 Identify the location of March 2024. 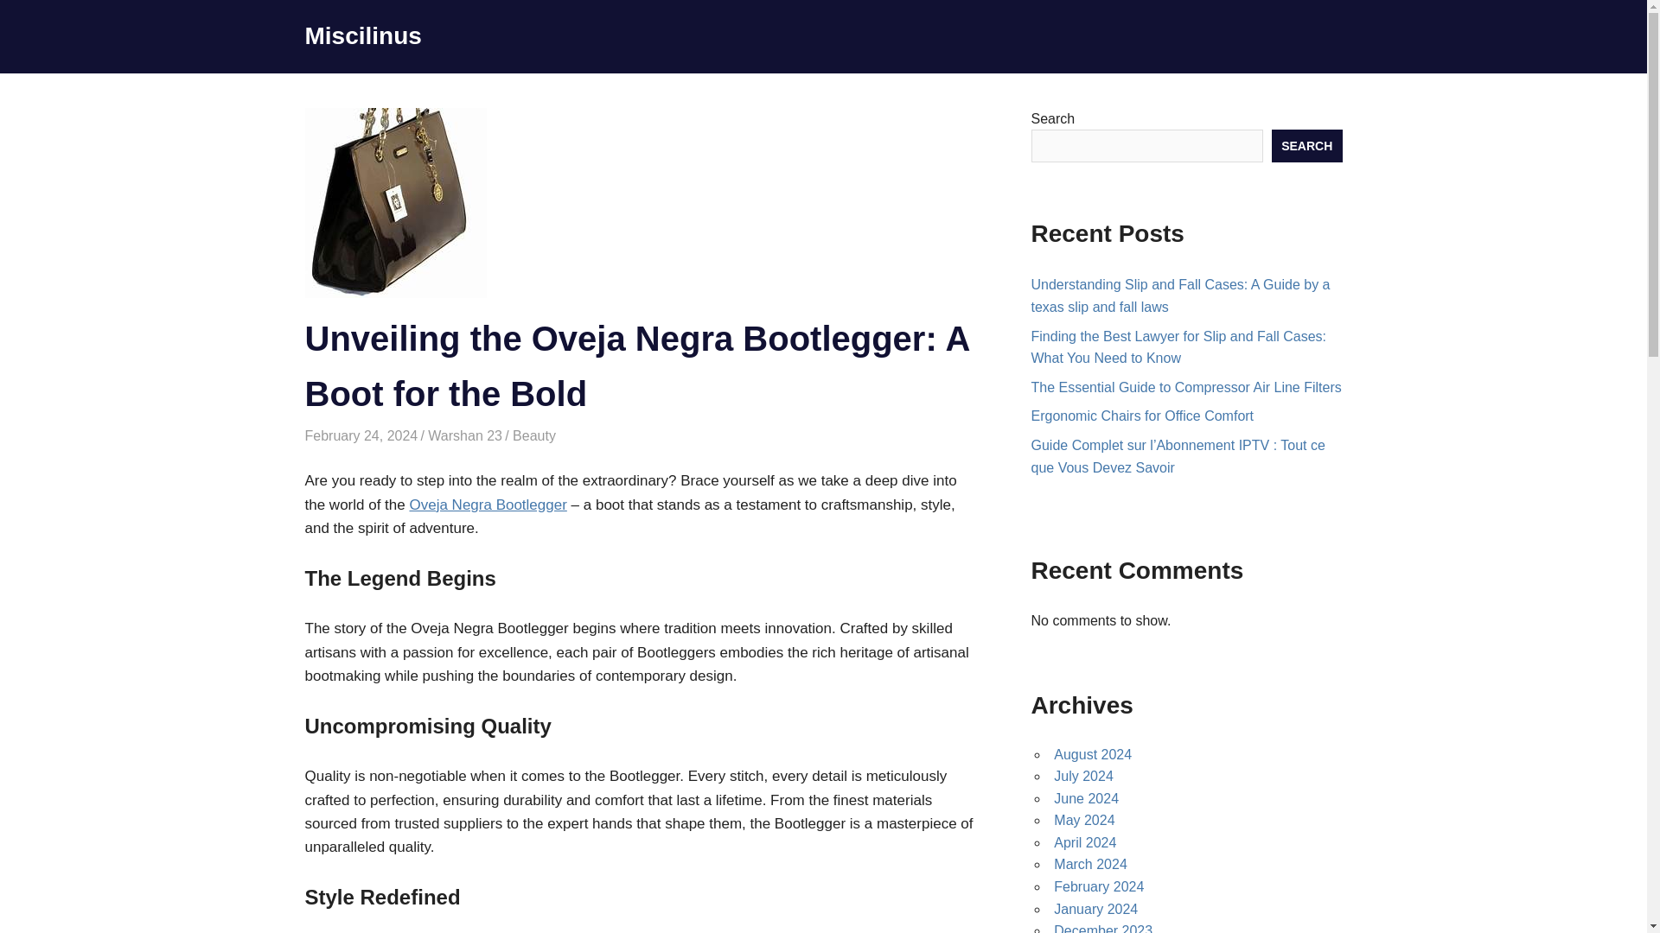
(1090, 864).